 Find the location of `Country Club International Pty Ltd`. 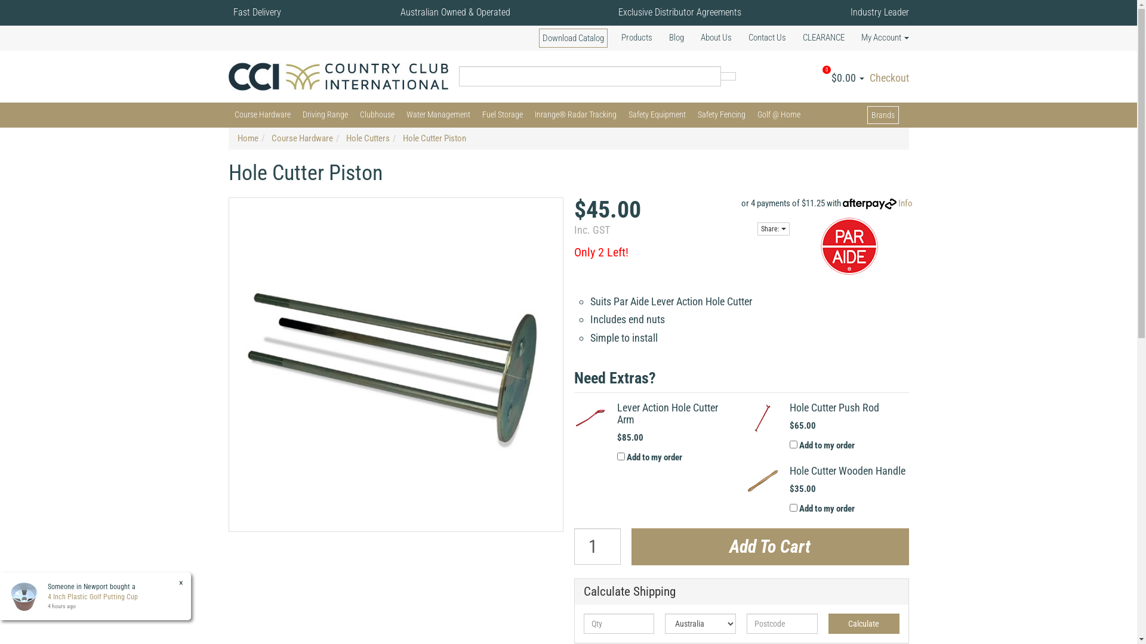

Country Club International Pty Ltd is located at coordinates (338, 76).